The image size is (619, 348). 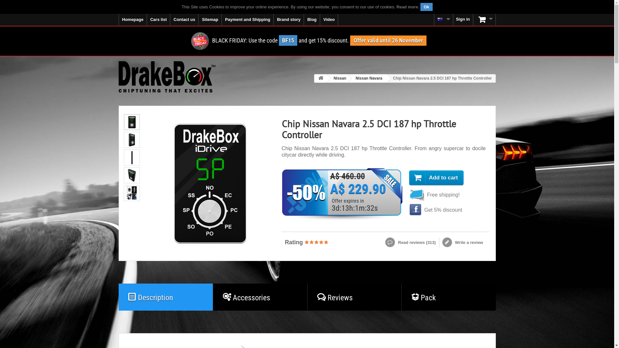 I want to click on Chip Nissan Navara 2.5 DCI 187 hp Throttle Controller, so click(x=132, y=175).